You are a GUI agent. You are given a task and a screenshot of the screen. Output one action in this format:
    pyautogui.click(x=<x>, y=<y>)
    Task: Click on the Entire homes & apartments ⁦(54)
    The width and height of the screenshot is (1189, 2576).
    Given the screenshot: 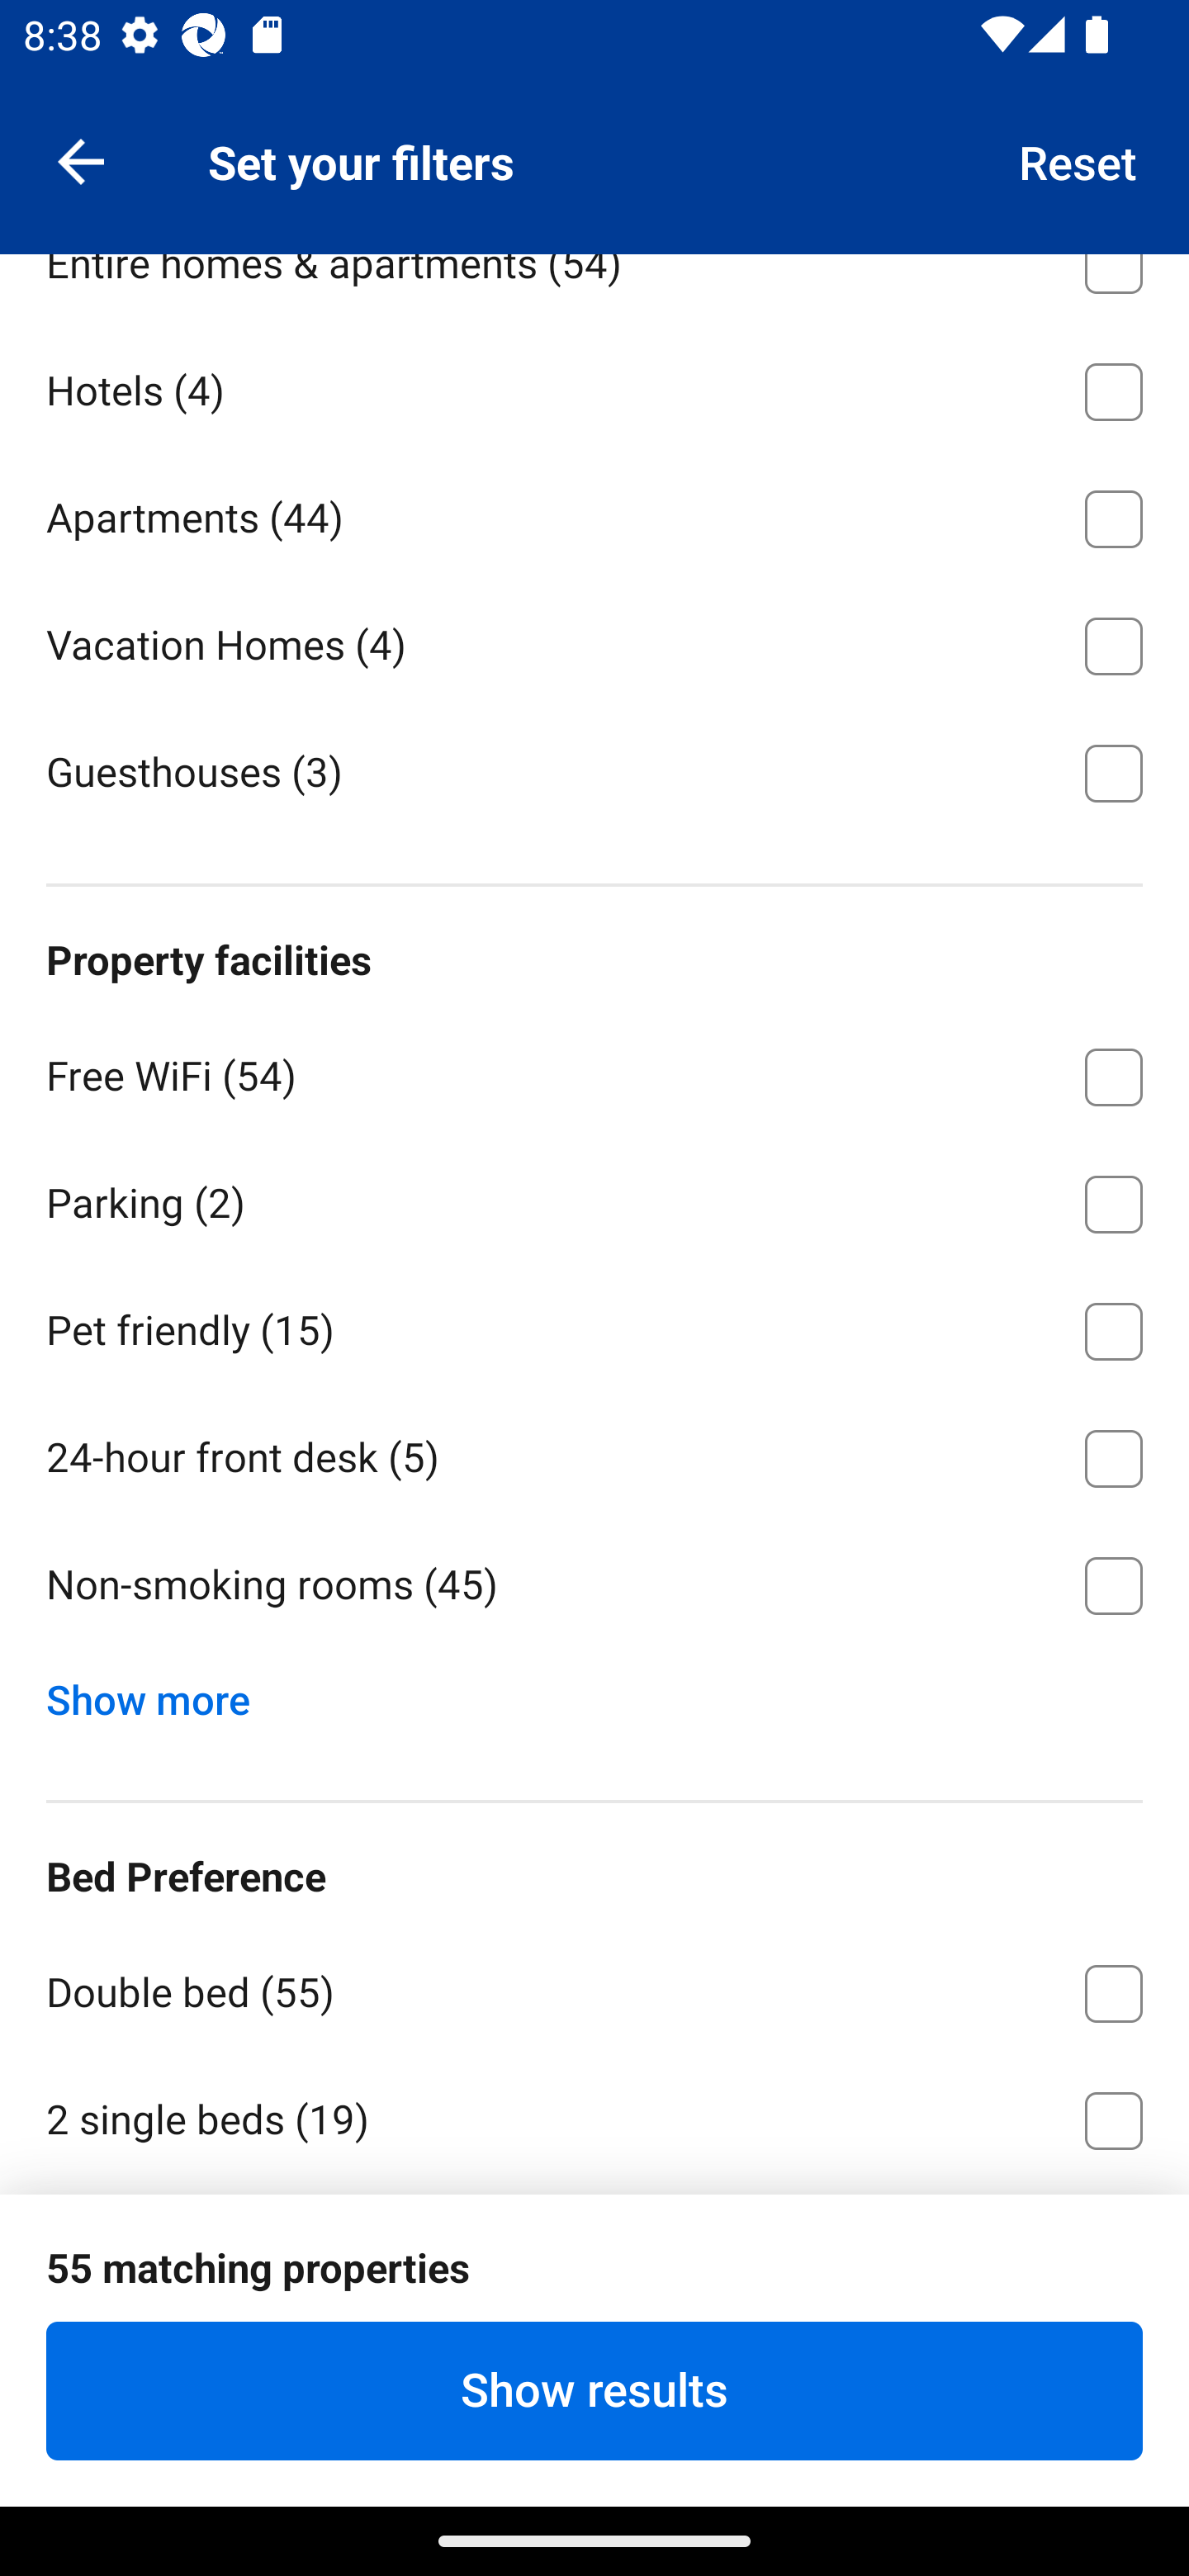 What is the action you would take?
    pyautogui.click(x=594, y=288)
    